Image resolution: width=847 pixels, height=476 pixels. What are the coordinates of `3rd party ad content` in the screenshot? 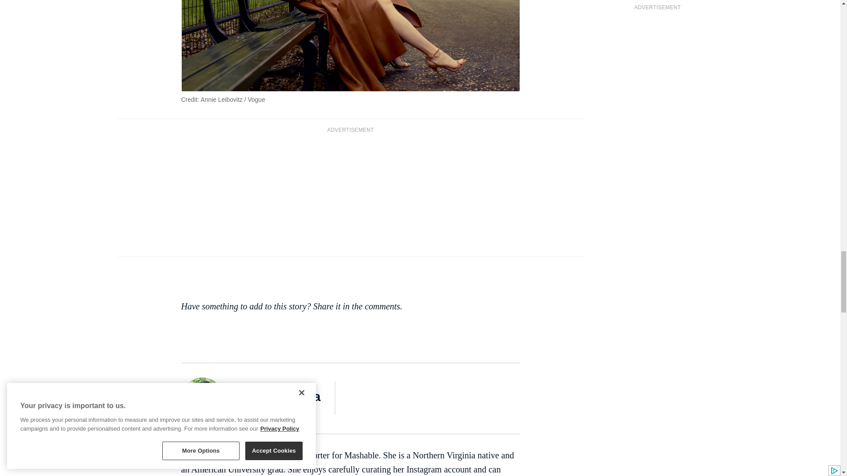 It's located at (350, 194).